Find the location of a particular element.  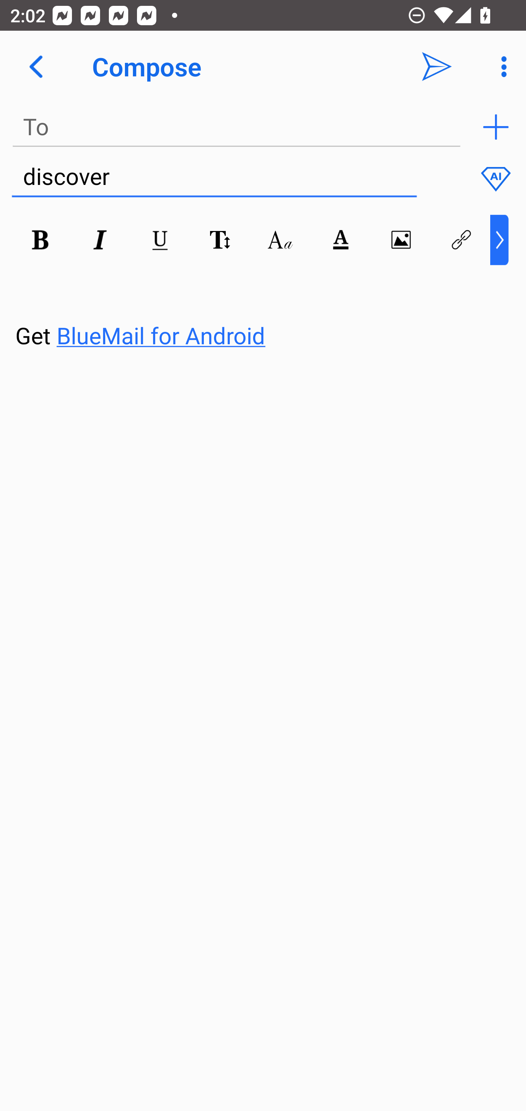

More Options is located at coordinates (500, 67).